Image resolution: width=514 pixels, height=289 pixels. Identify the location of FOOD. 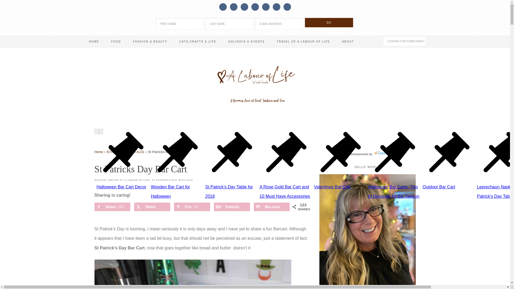
(116, 41).